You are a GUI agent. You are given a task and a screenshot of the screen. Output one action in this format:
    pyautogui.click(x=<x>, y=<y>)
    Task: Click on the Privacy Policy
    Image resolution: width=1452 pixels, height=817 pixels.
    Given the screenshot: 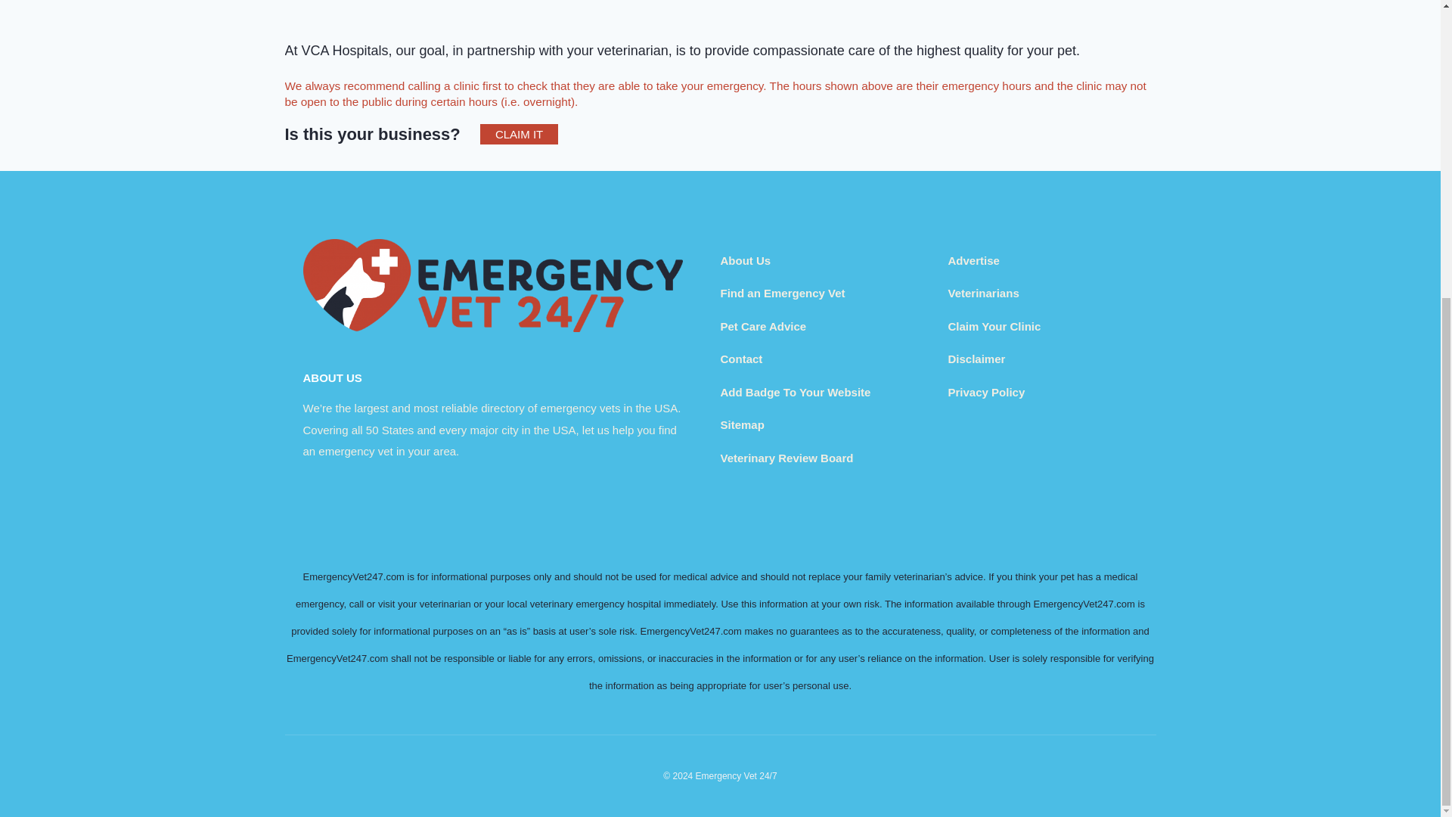 What is the action you would take?
    pyautogui.click(x=986, y=392)
    